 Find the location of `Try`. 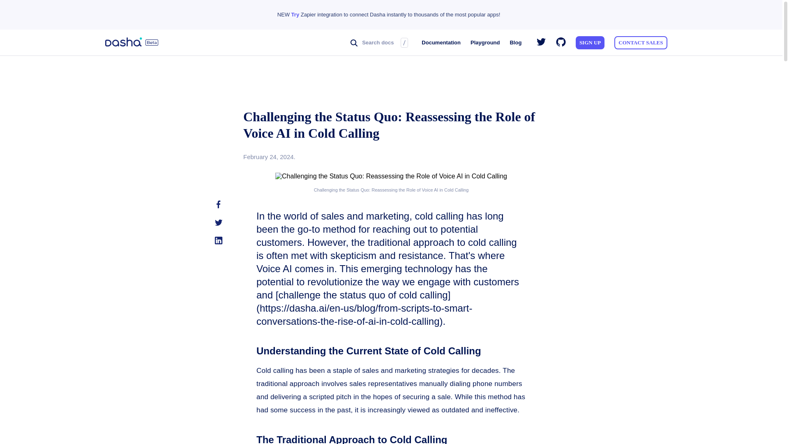

Try is located at coordinates (295, 15).